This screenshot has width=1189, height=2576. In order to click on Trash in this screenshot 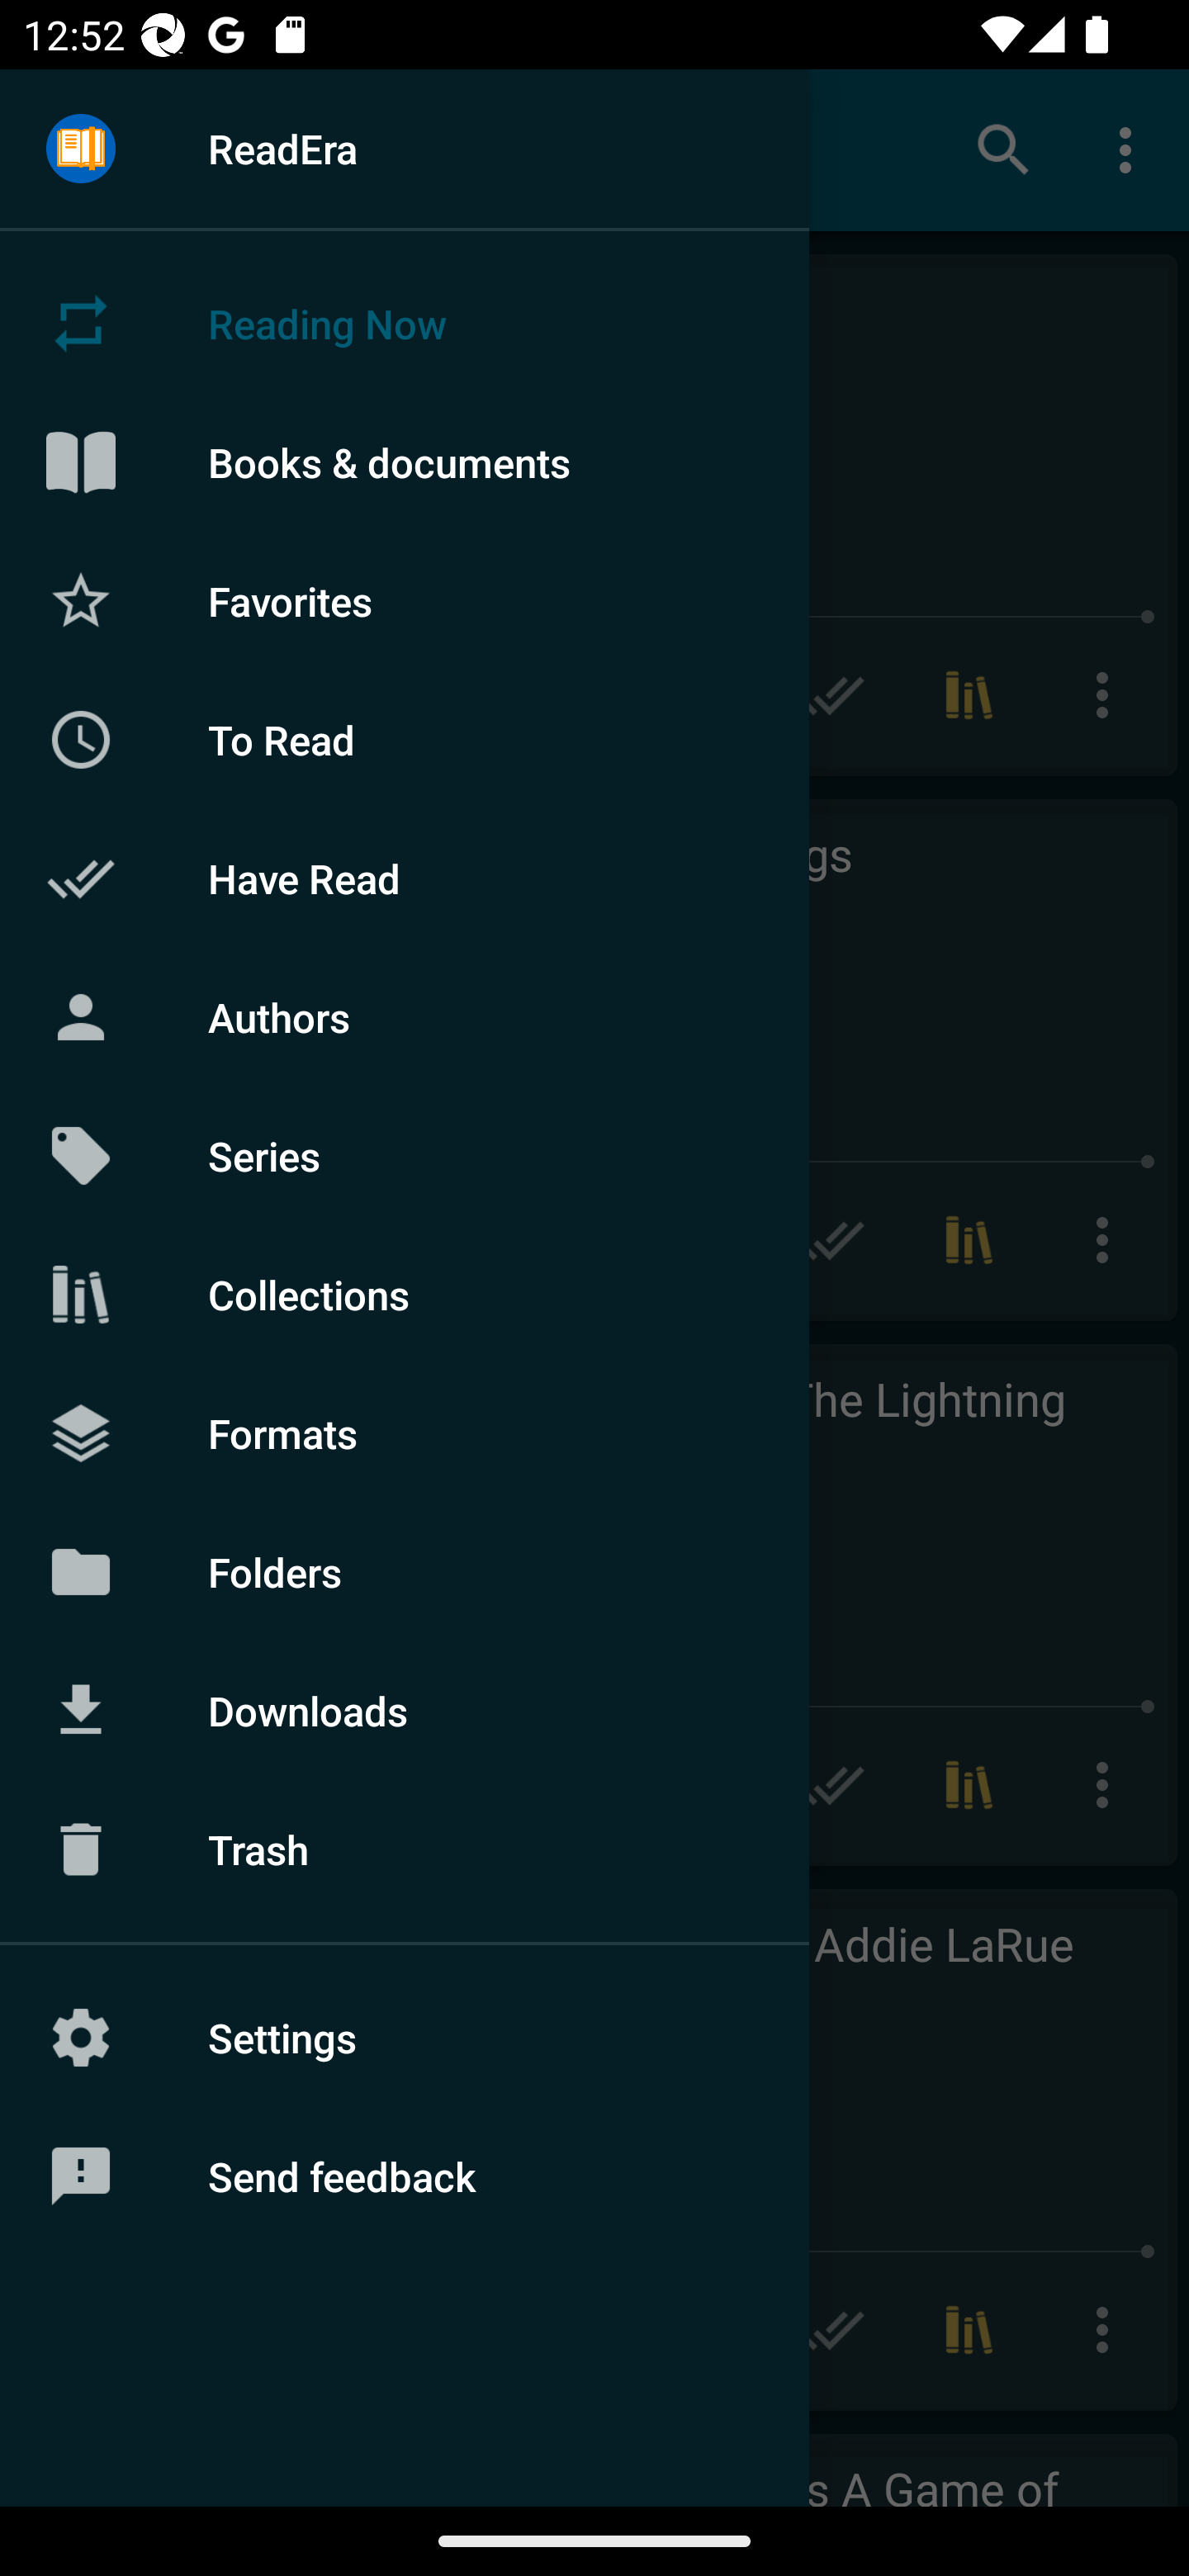, I will do `click(405, 1849)`.